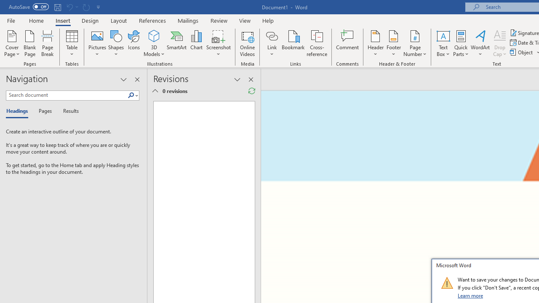 The height and width of the screenshot is (303, 539). Describe the element at coordinates (48, 43) in the screenshot. I see `Page Break` at that location.